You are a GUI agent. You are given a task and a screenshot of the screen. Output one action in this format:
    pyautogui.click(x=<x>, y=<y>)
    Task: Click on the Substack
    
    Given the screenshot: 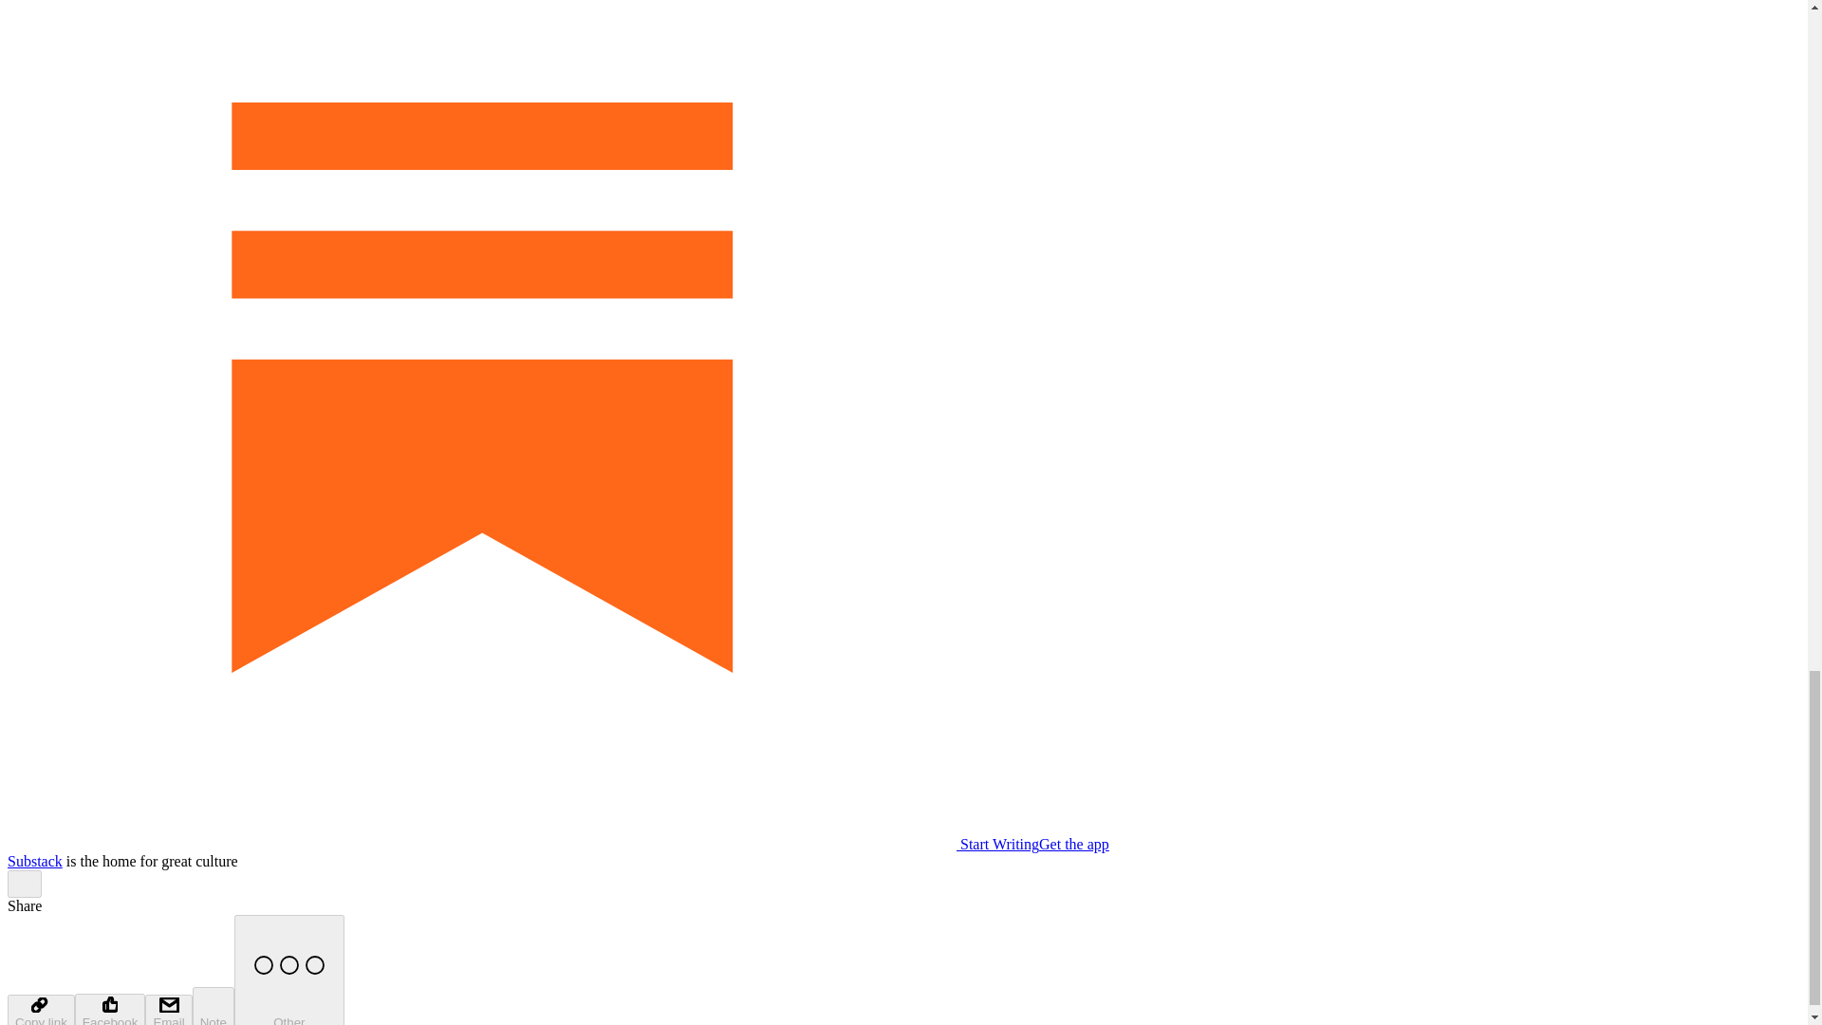 What is the action you would take?
    pyautogui.click(x=34, y=860)
    